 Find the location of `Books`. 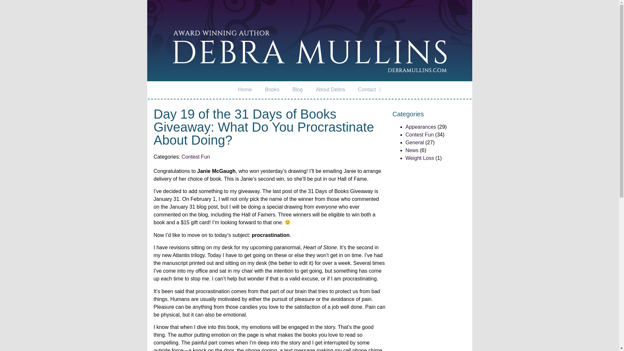

Books is located at coordinates (272, 90).